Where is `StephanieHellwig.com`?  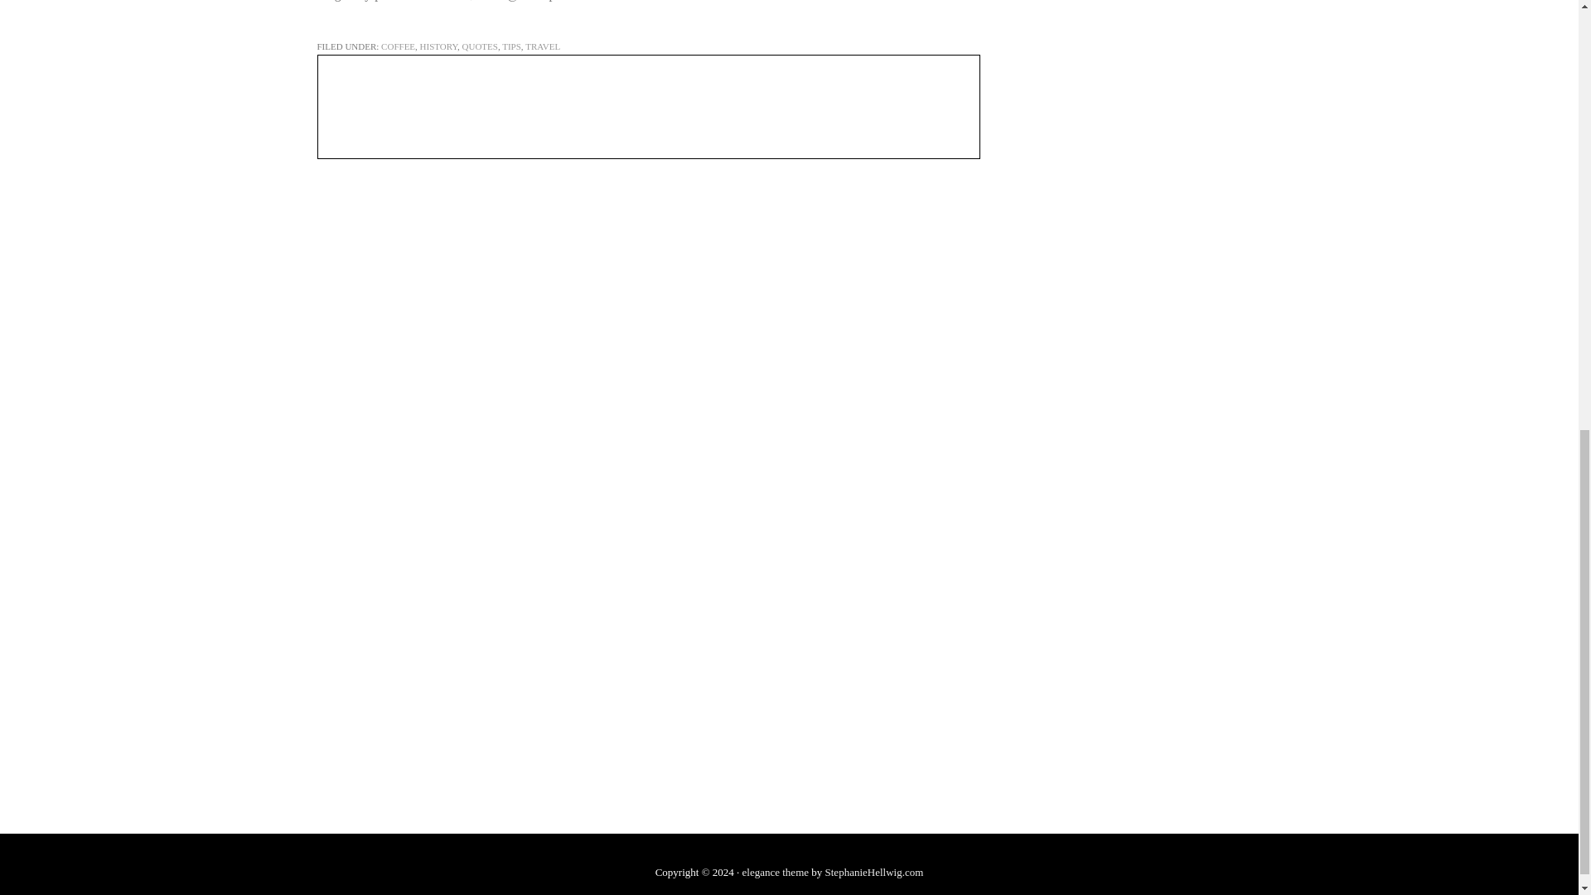 StephanieHellwig.com is located at coordinates (875, 872).